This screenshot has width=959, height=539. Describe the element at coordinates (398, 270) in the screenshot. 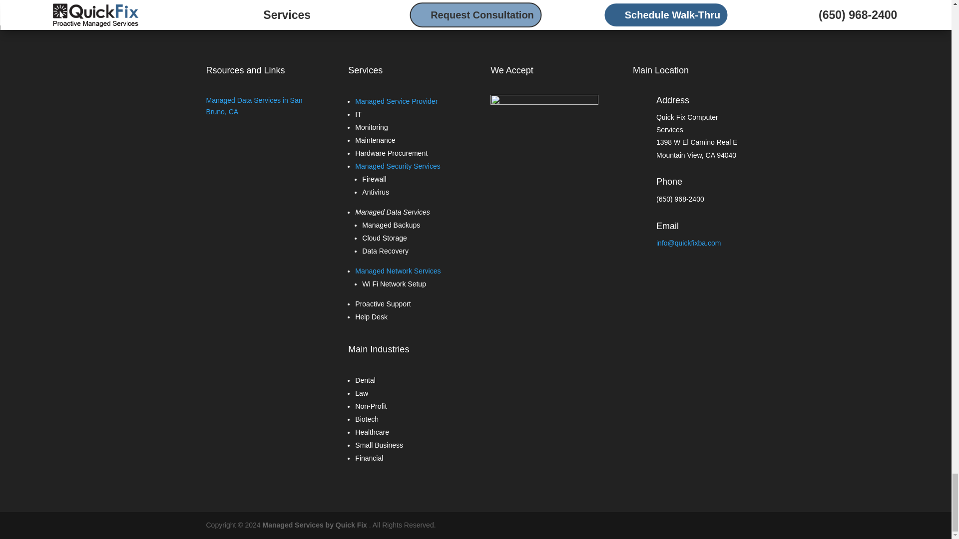

I see `Managed Network Services` at that location.